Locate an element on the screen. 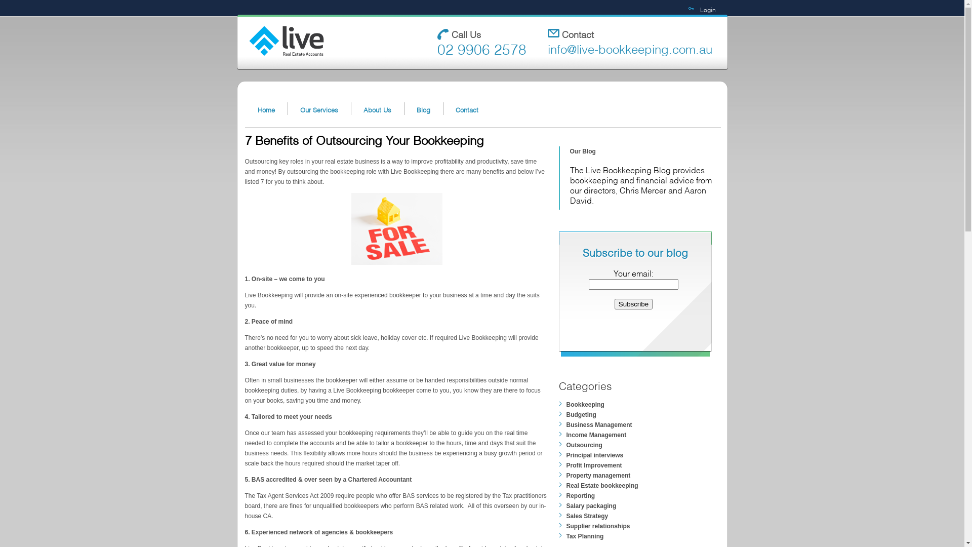 The image size is (972, 547). Real Estate bookkeeping is located at coordinates (646, 486).